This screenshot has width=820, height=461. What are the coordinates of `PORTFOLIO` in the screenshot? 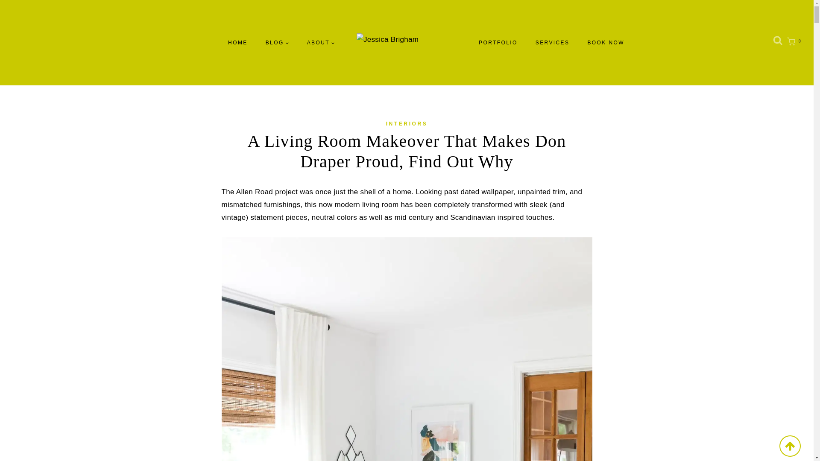 It's located at (498, 42).